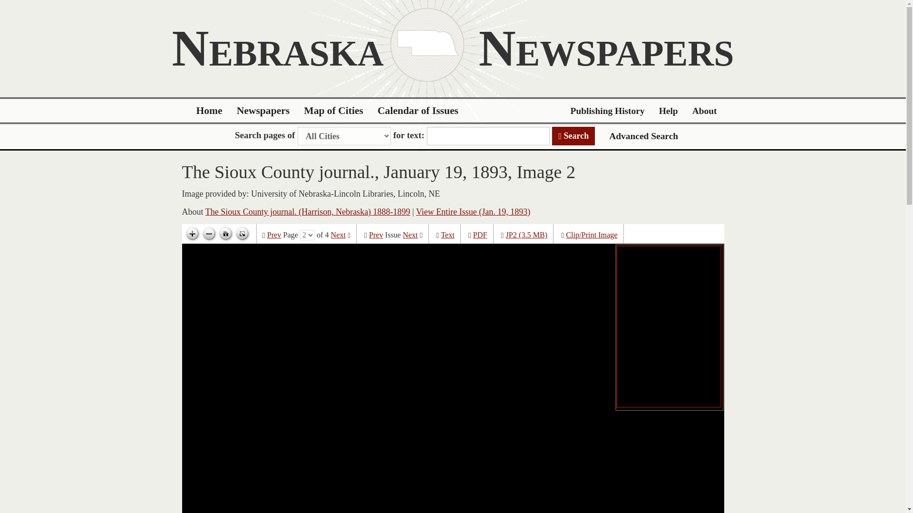  I want to click on Go home, so click(225, 234).